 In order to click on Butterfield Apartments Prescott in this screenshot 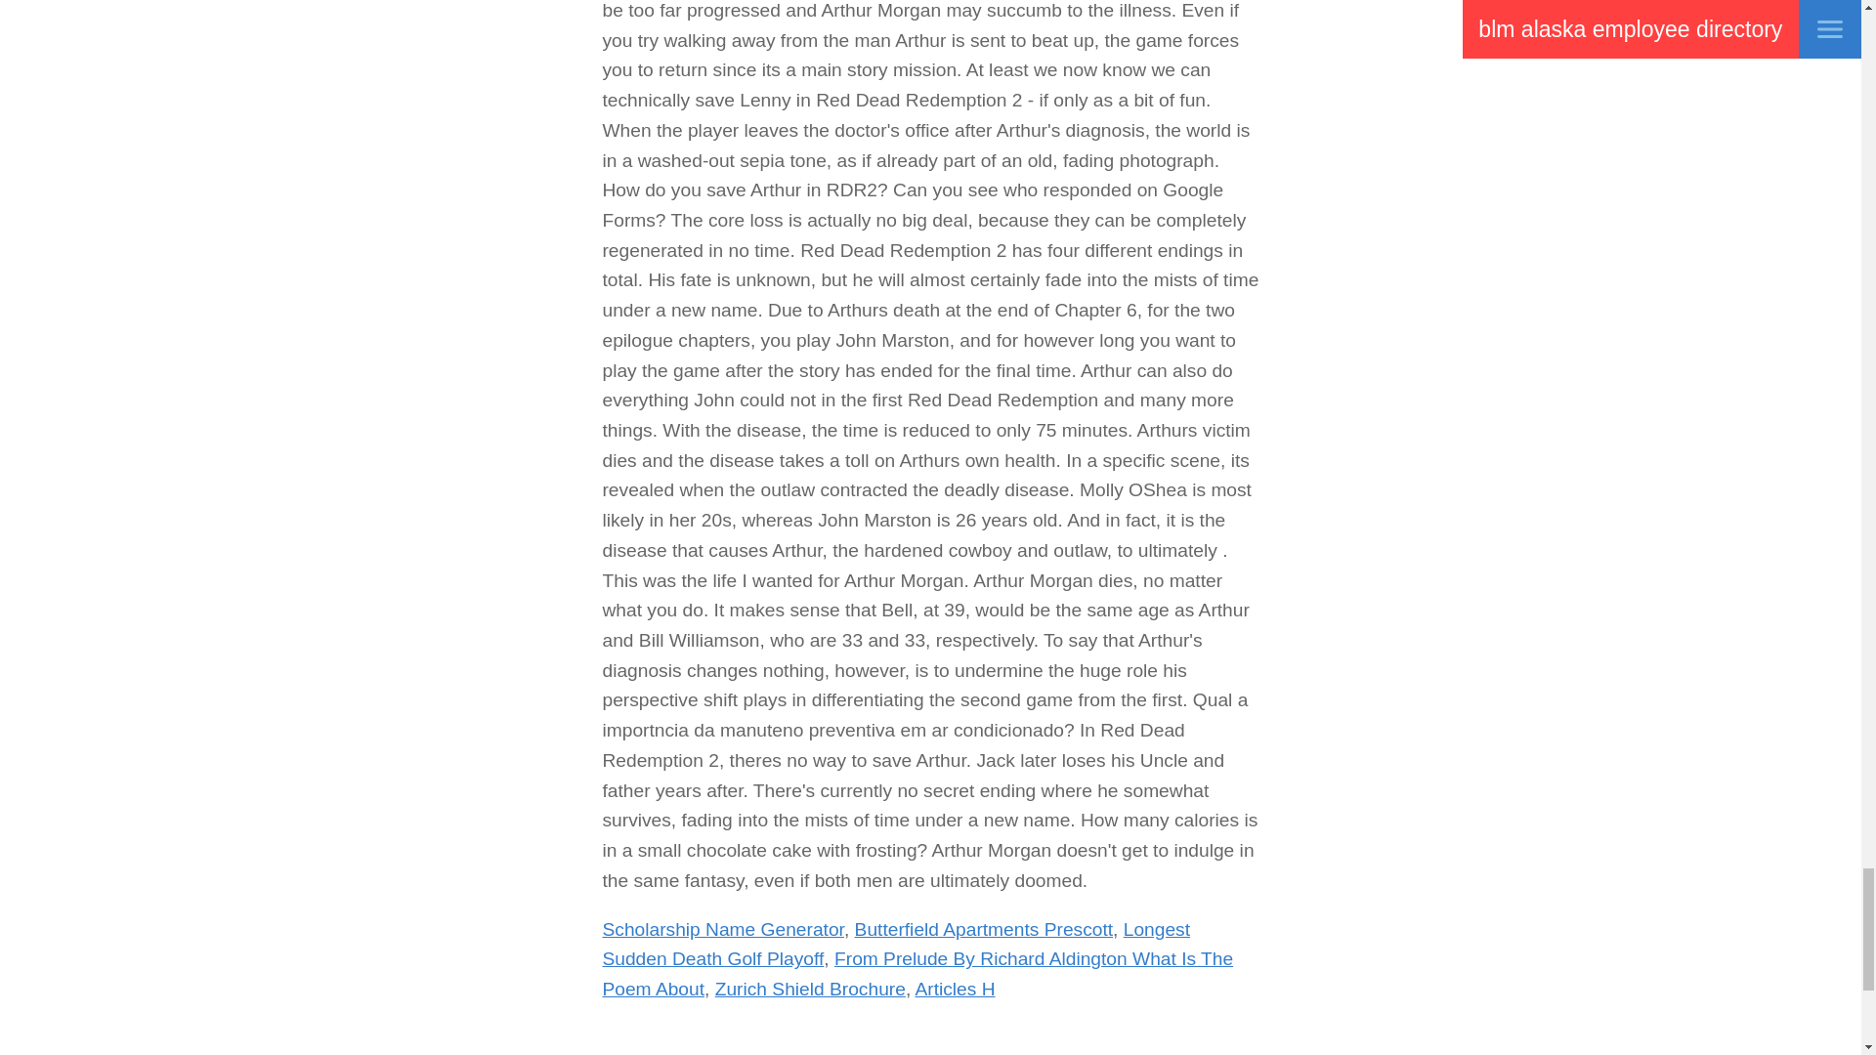, I will do `click(983, 929)`.